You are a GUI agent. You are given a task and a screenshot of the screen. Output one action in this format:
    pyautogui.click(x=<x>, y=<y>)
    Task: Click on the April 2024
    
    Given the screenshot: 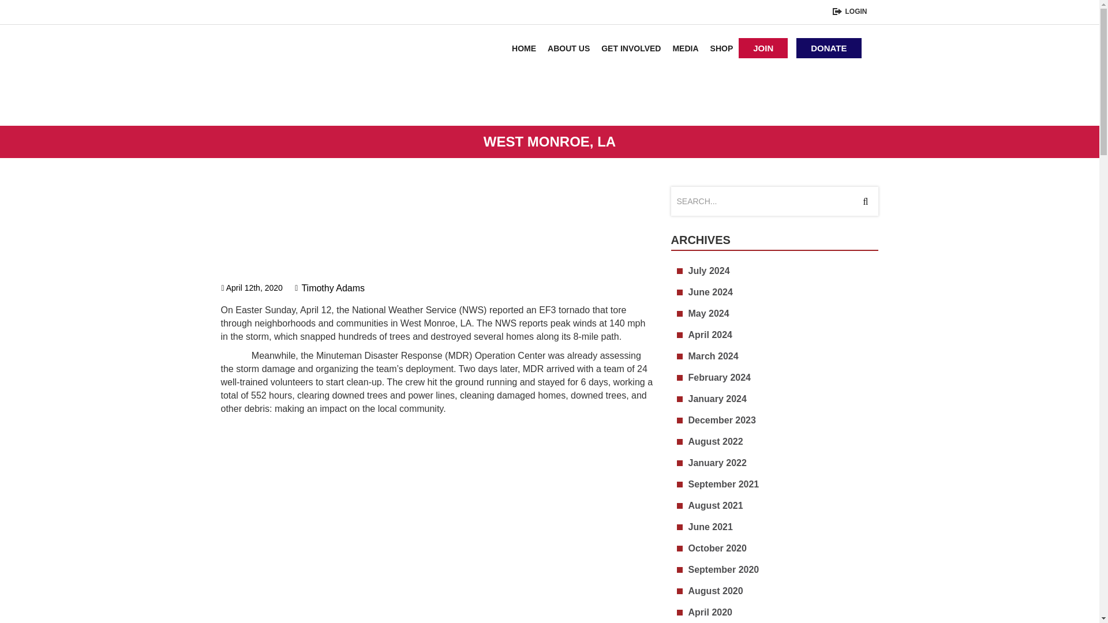 What is the action you would take?
    pyautogui.click(x=783, y=335)
    